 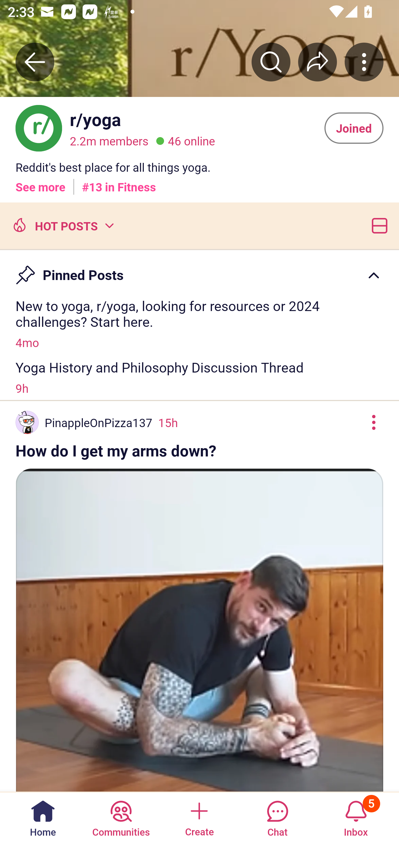 I want to click on Card, so click(x=377, y=225).